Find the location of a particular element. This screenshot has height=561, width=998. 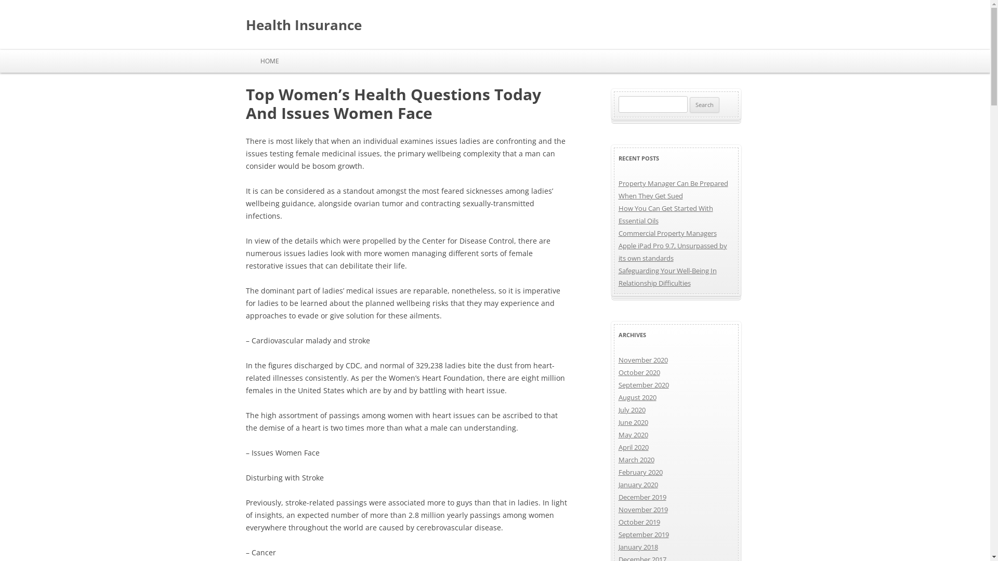

July 2020 is located at coordinates (632, 410).